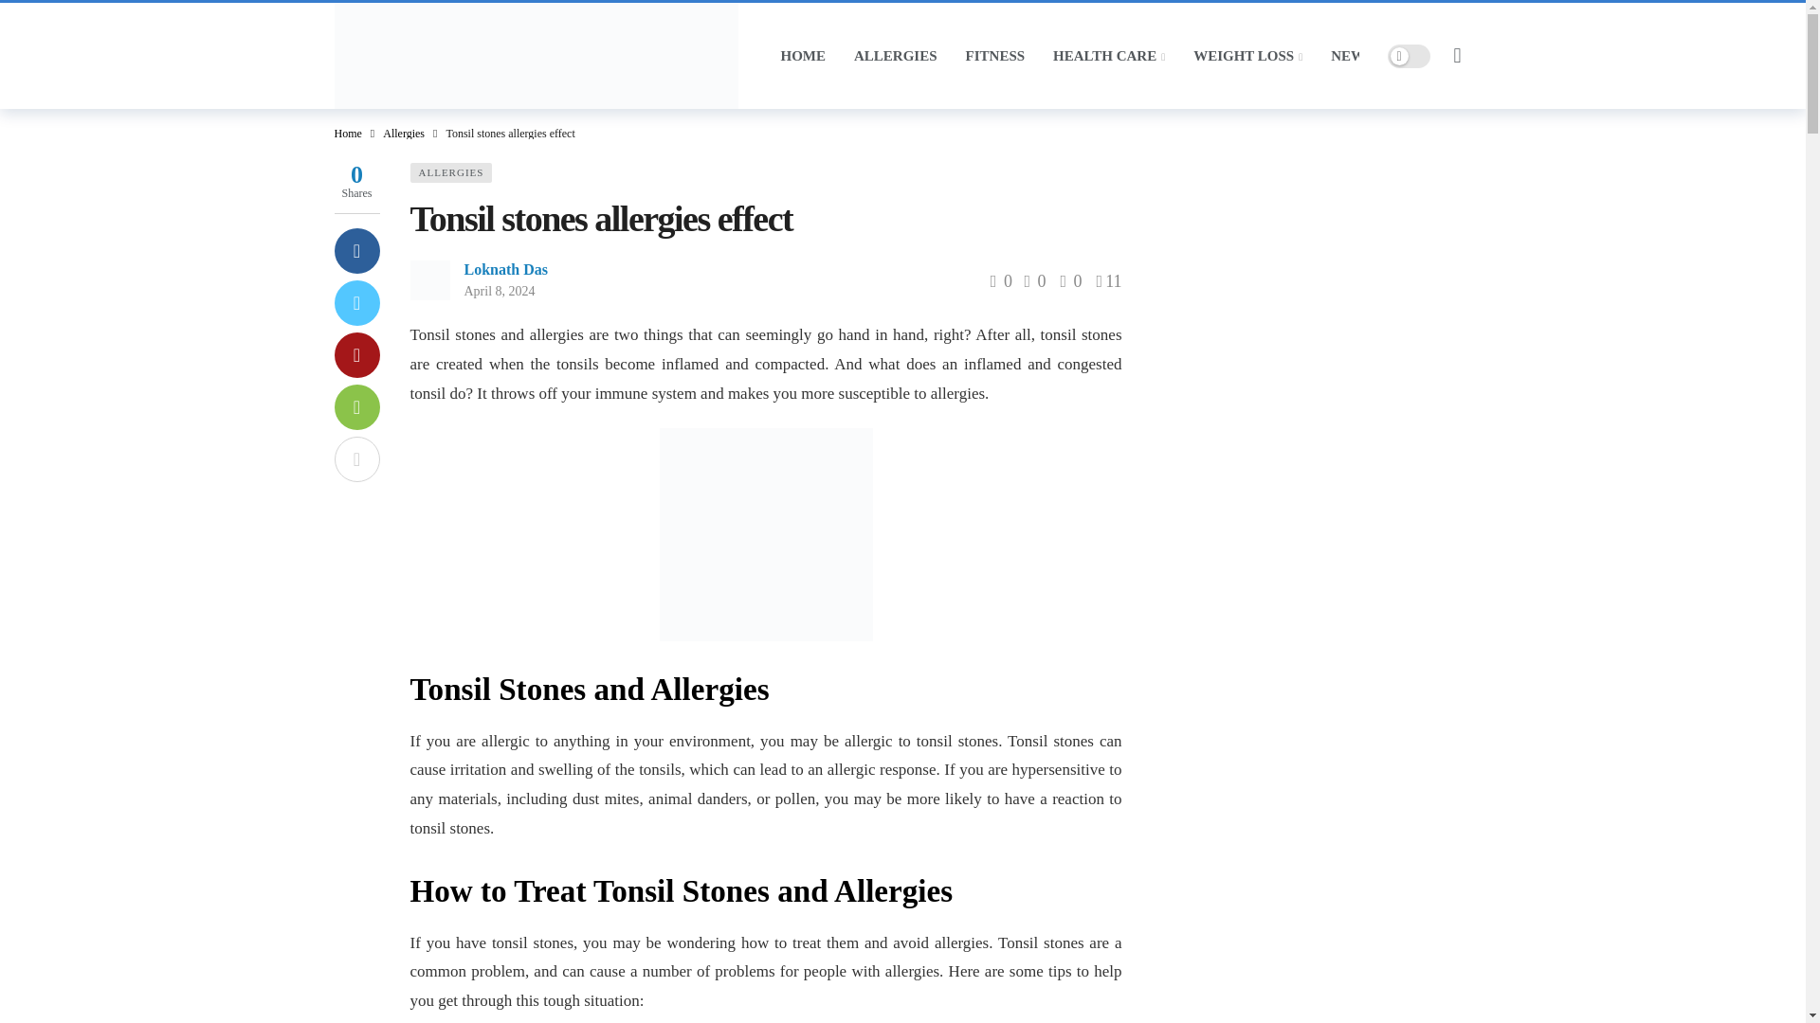 This screenshot has height=1023, width=1820. I want to click on FITNESS, so click(995, 55).